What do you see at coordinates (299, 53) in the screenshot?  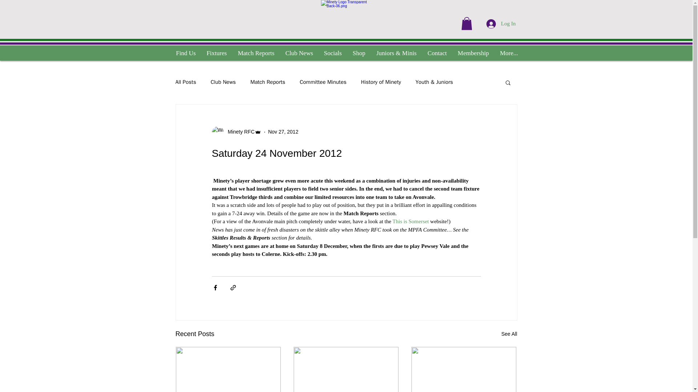 I see `Club News` at bounding box center [299, 53].